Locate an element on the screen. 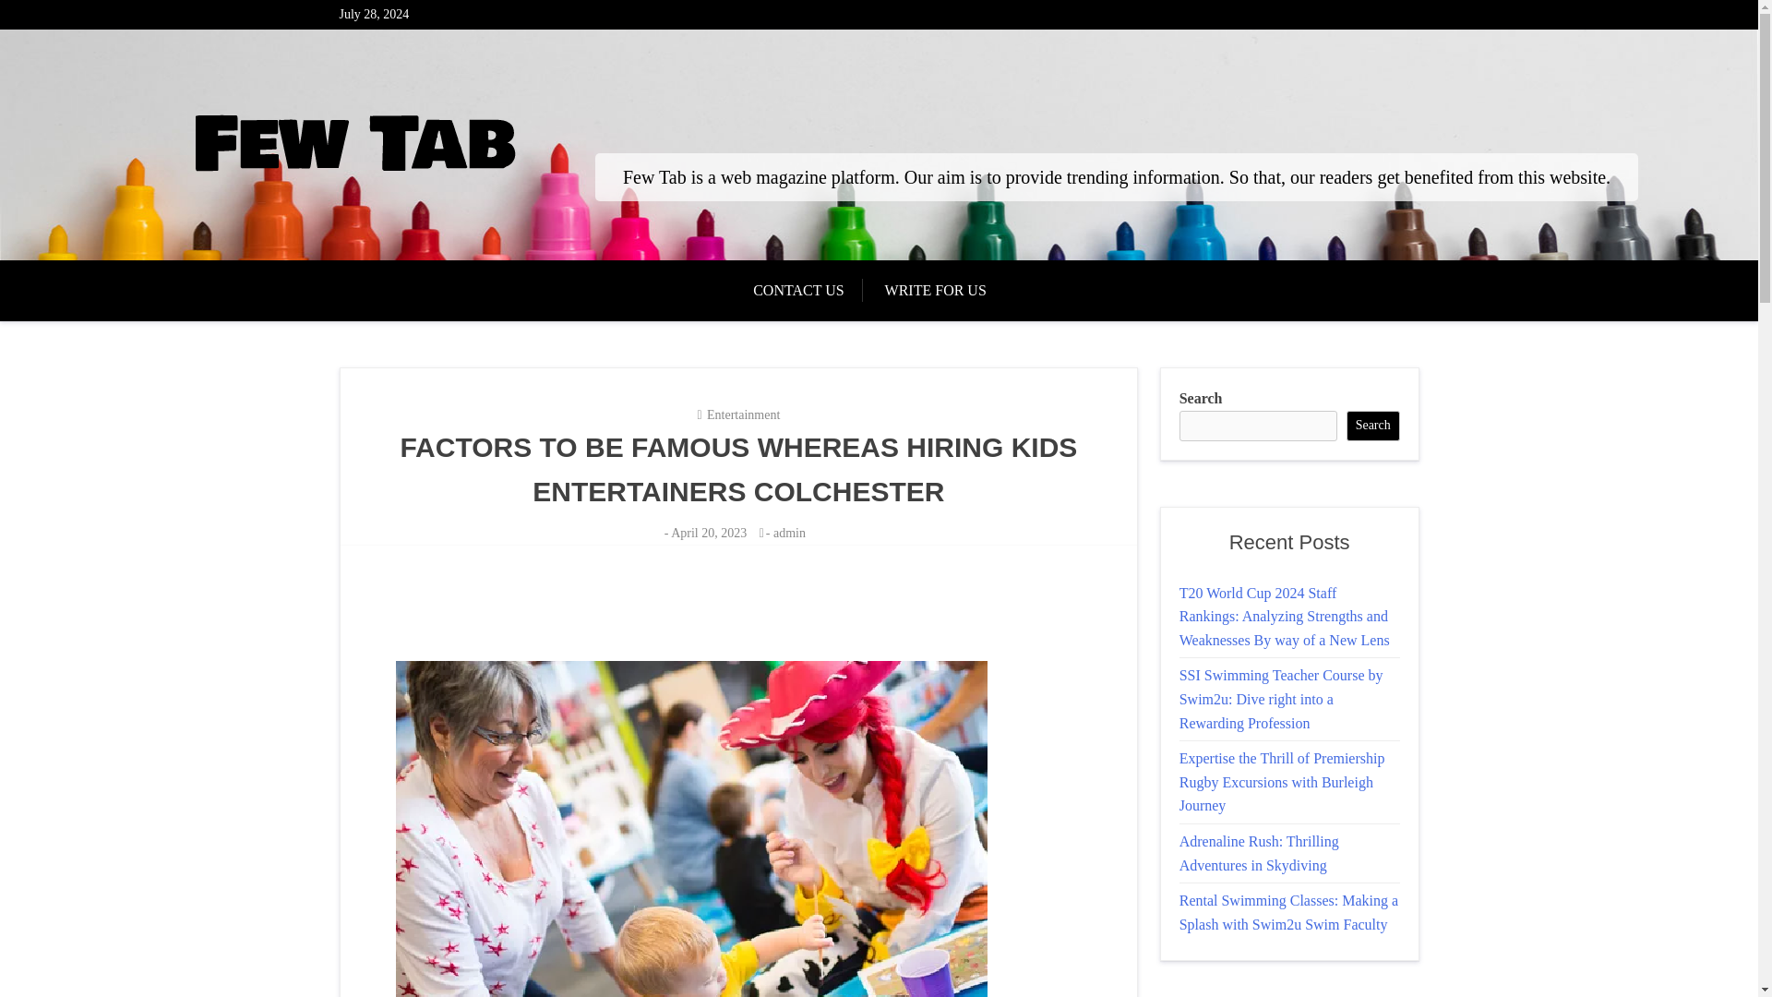 The height and width of the screenshot is (997, 1772). Adrenaline Rush: Thrilling Adventures in Skydiving is located at coordinates (1259, 853).